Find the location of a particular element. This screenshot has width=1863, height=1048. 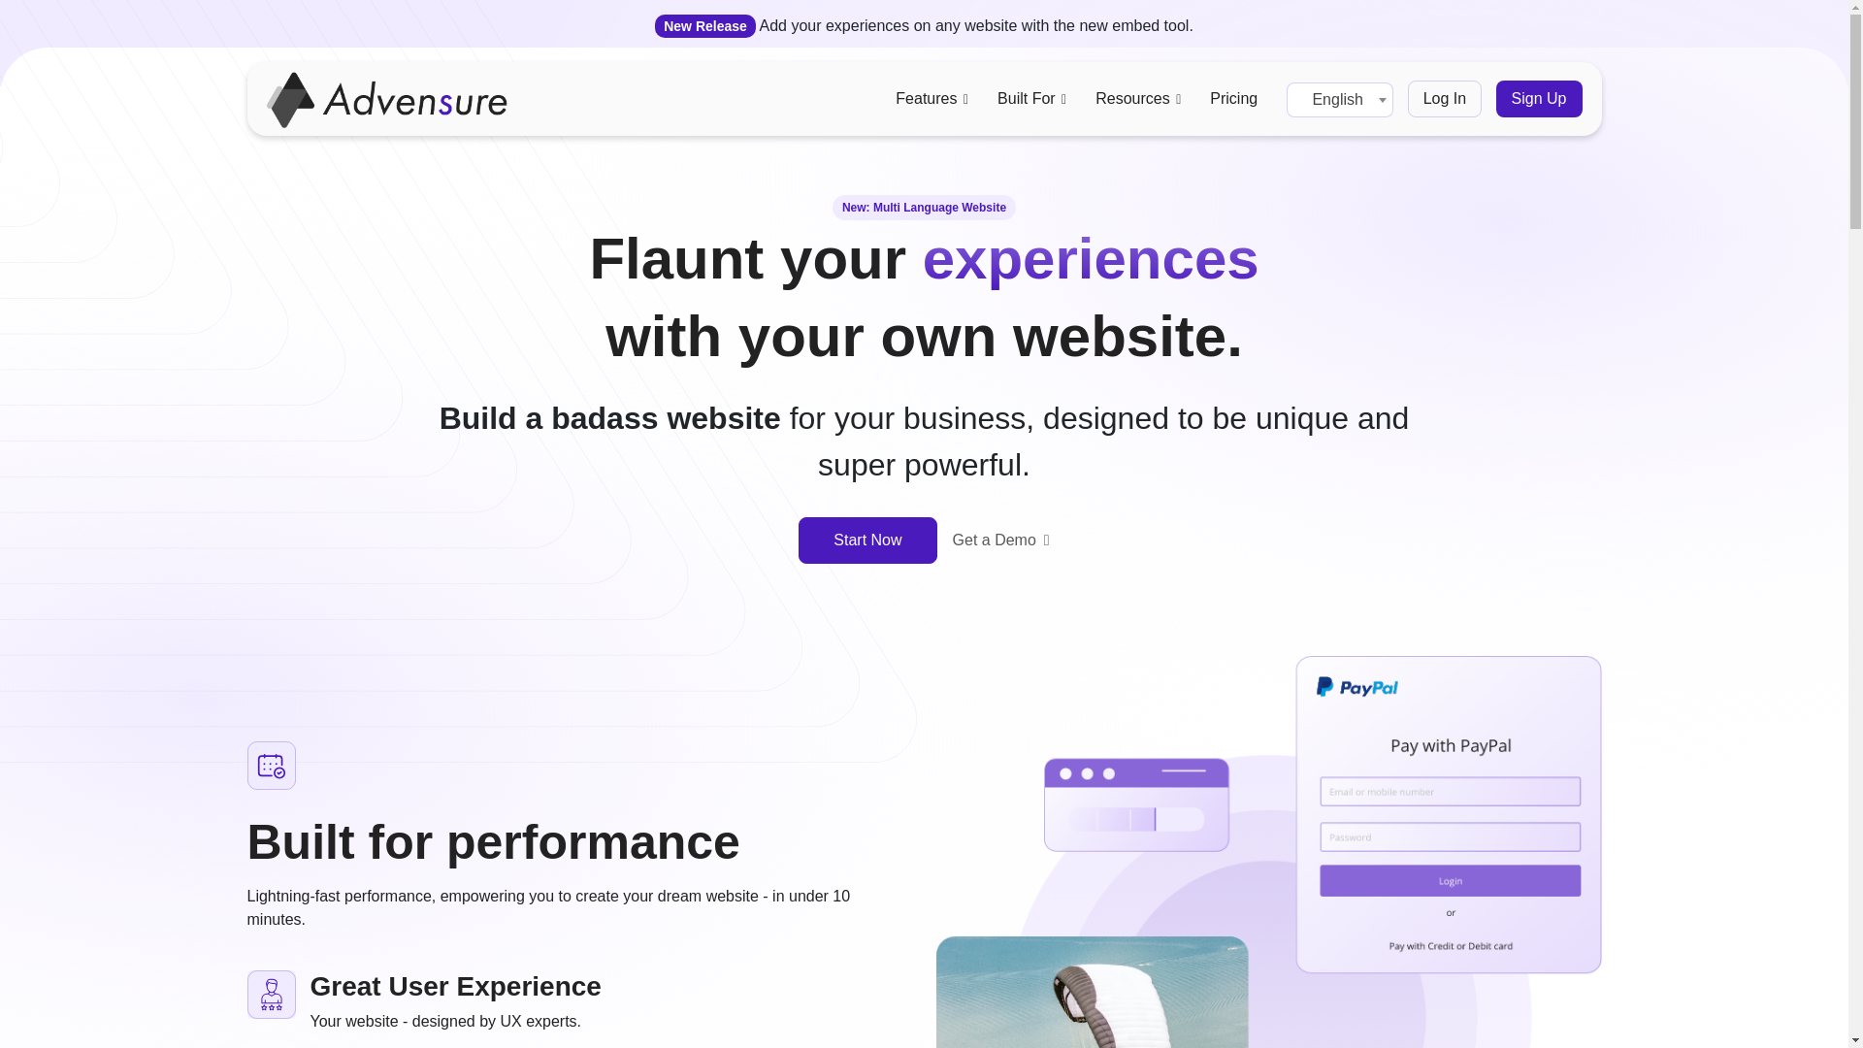

Built For is located at coordinates (1027, 98).